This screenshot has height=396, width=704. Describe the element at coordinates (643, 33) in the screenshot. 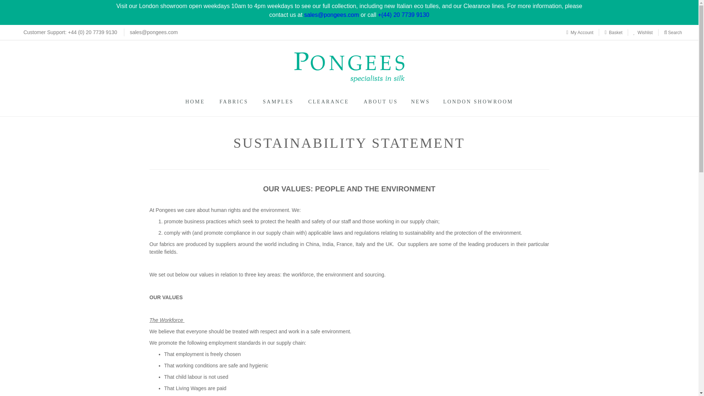

I see `  Wishlist` at that location.